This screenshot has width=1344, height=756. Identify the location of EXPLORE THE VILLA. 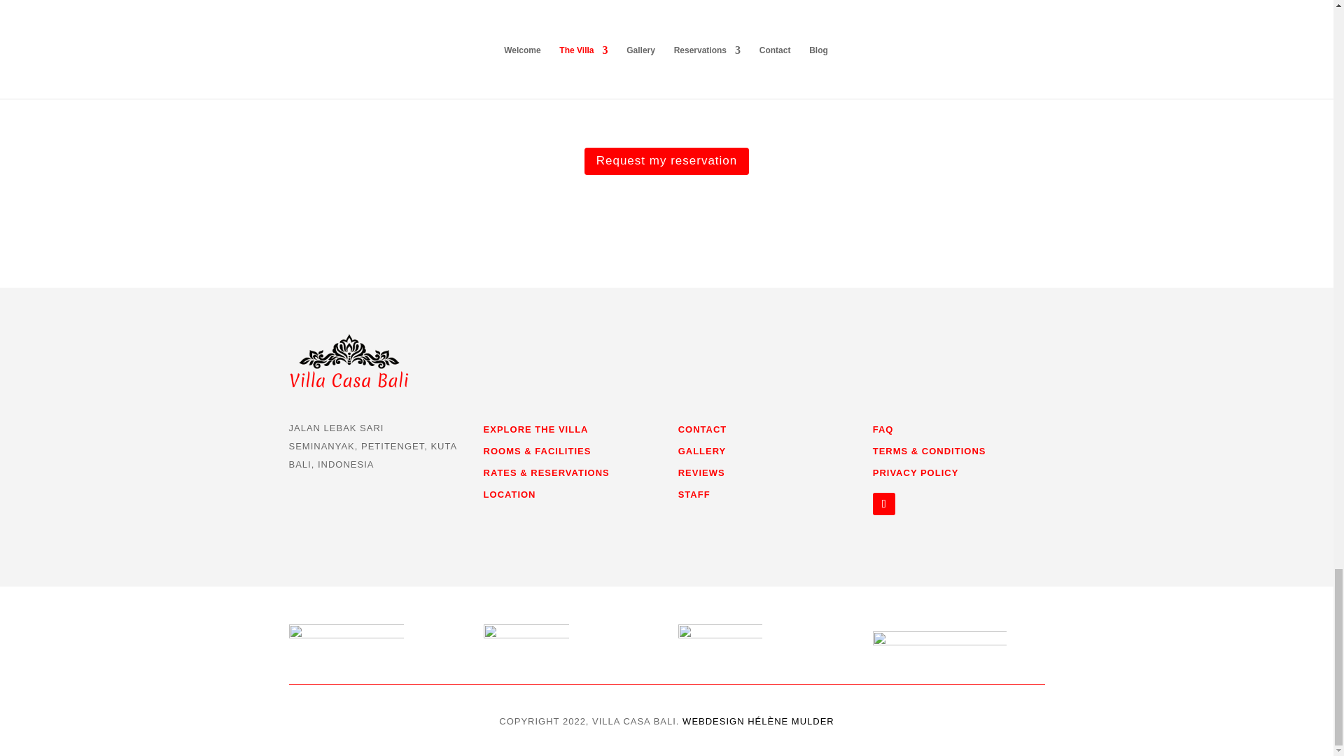
(536, 429).